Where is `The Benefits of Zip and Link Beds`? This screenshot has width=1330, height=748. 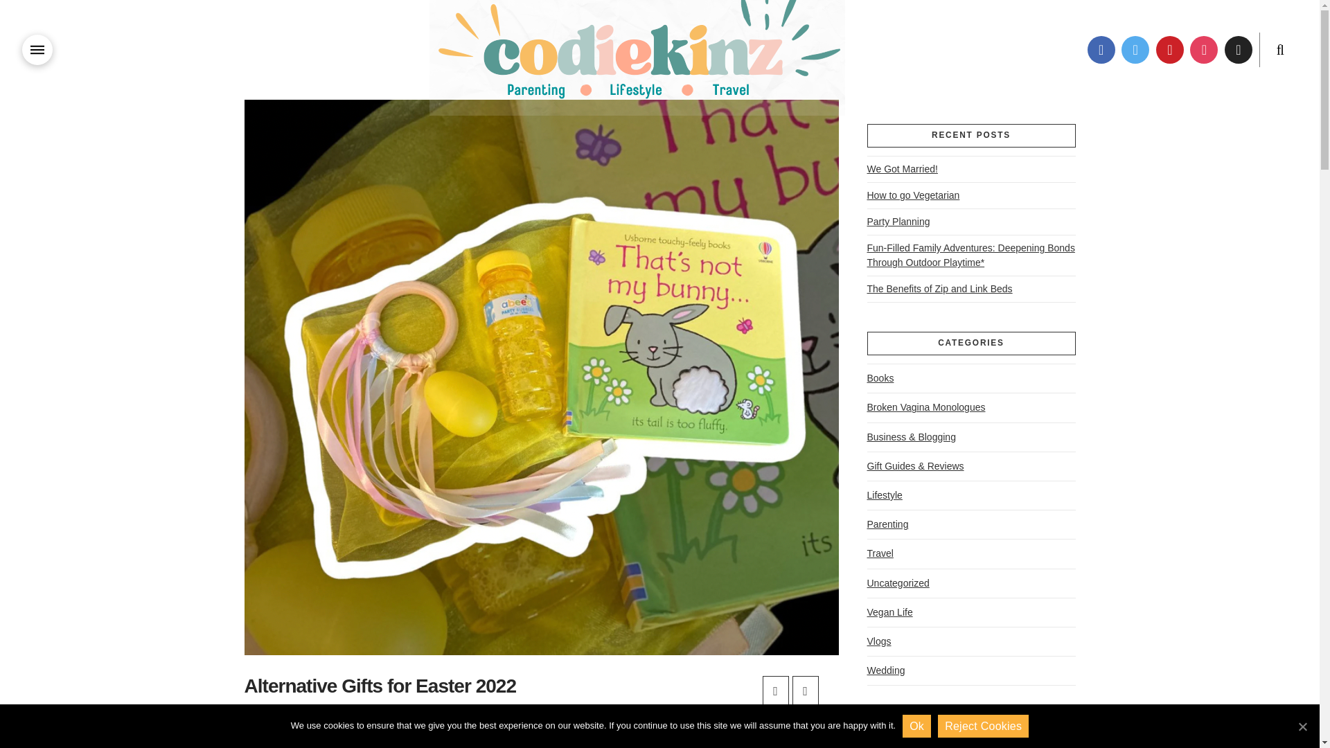
The Benefits of Zip and Link Beds is located at coordinates (939, 288).